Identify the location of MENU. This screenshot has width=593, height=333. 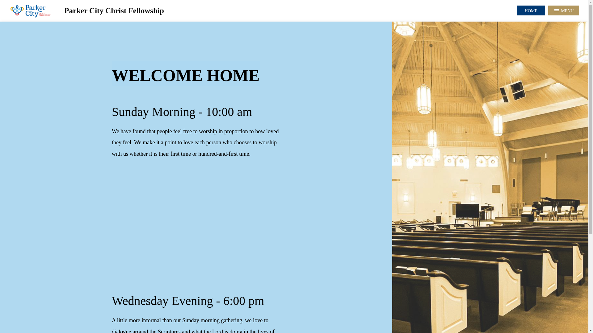
(563, 10).